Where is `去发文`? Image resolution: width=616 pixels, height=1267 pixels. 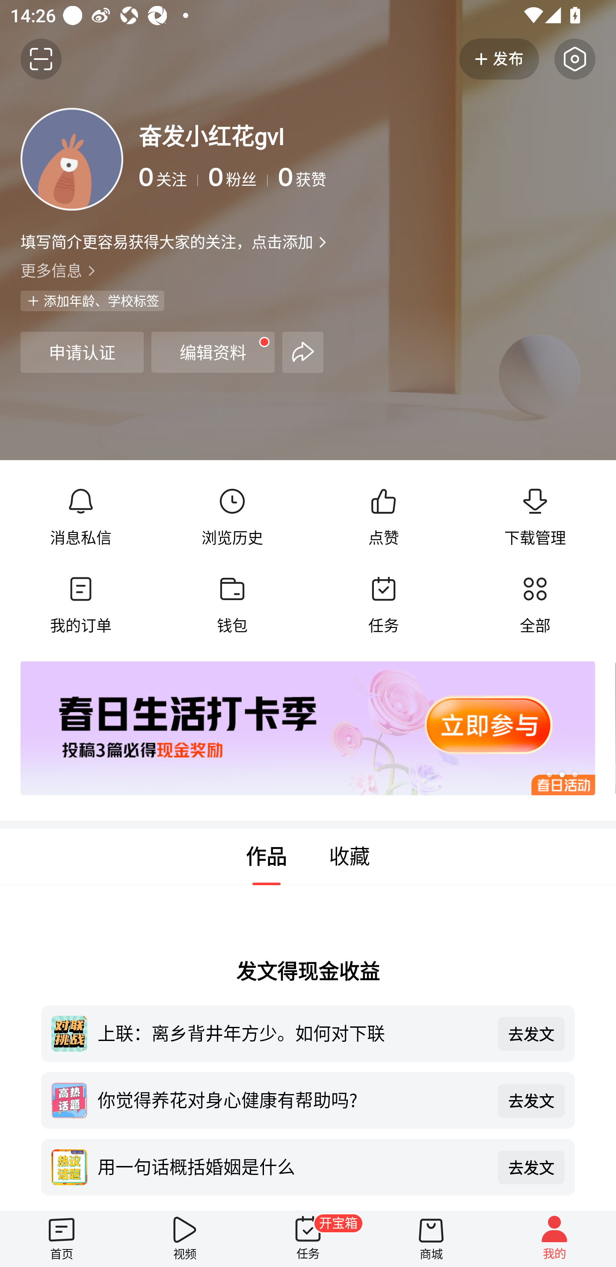
去发文 is located at coordinates (531, 1100).